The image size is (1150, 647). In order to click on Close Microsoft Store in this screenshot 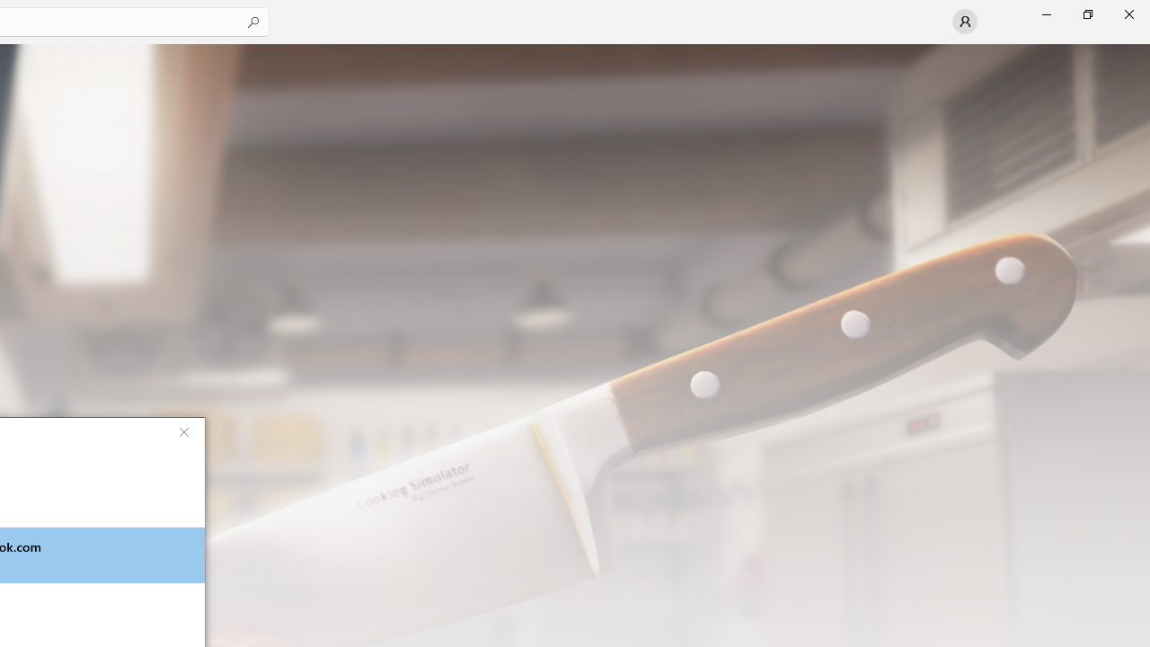, I will do `click(1128, 14)`.